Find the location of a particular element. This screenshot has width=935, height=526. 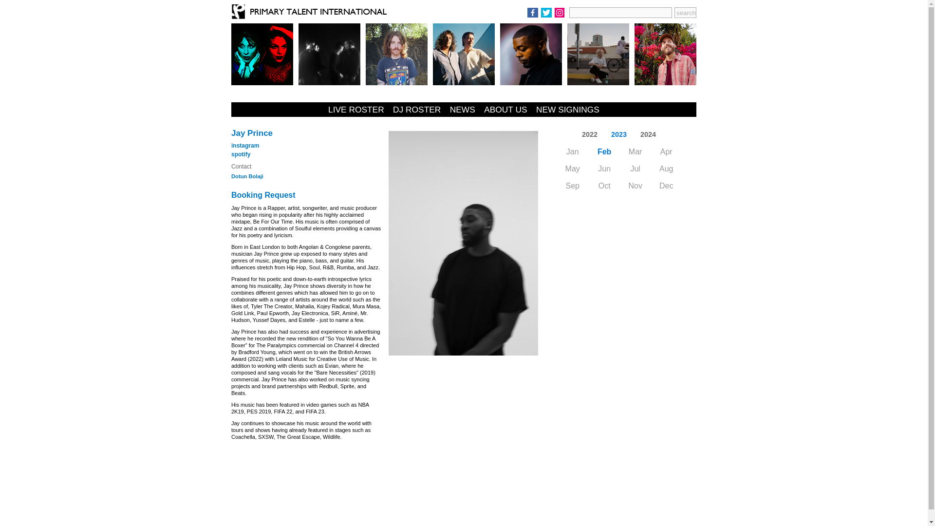

ABOUT US is located at coordinates (505, 109).